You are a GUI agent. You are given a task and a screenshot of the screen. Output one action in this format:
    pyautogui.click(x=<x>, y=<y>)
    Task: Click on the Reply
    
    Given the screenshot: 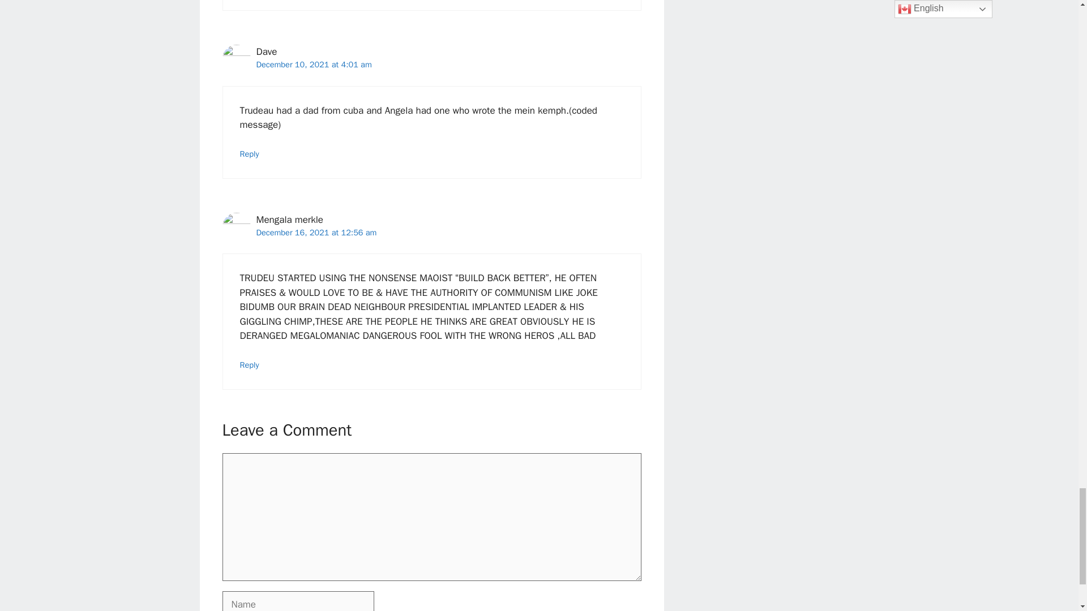 What is the action you would take?
    pyautogui.click(x=250, y=154)
    